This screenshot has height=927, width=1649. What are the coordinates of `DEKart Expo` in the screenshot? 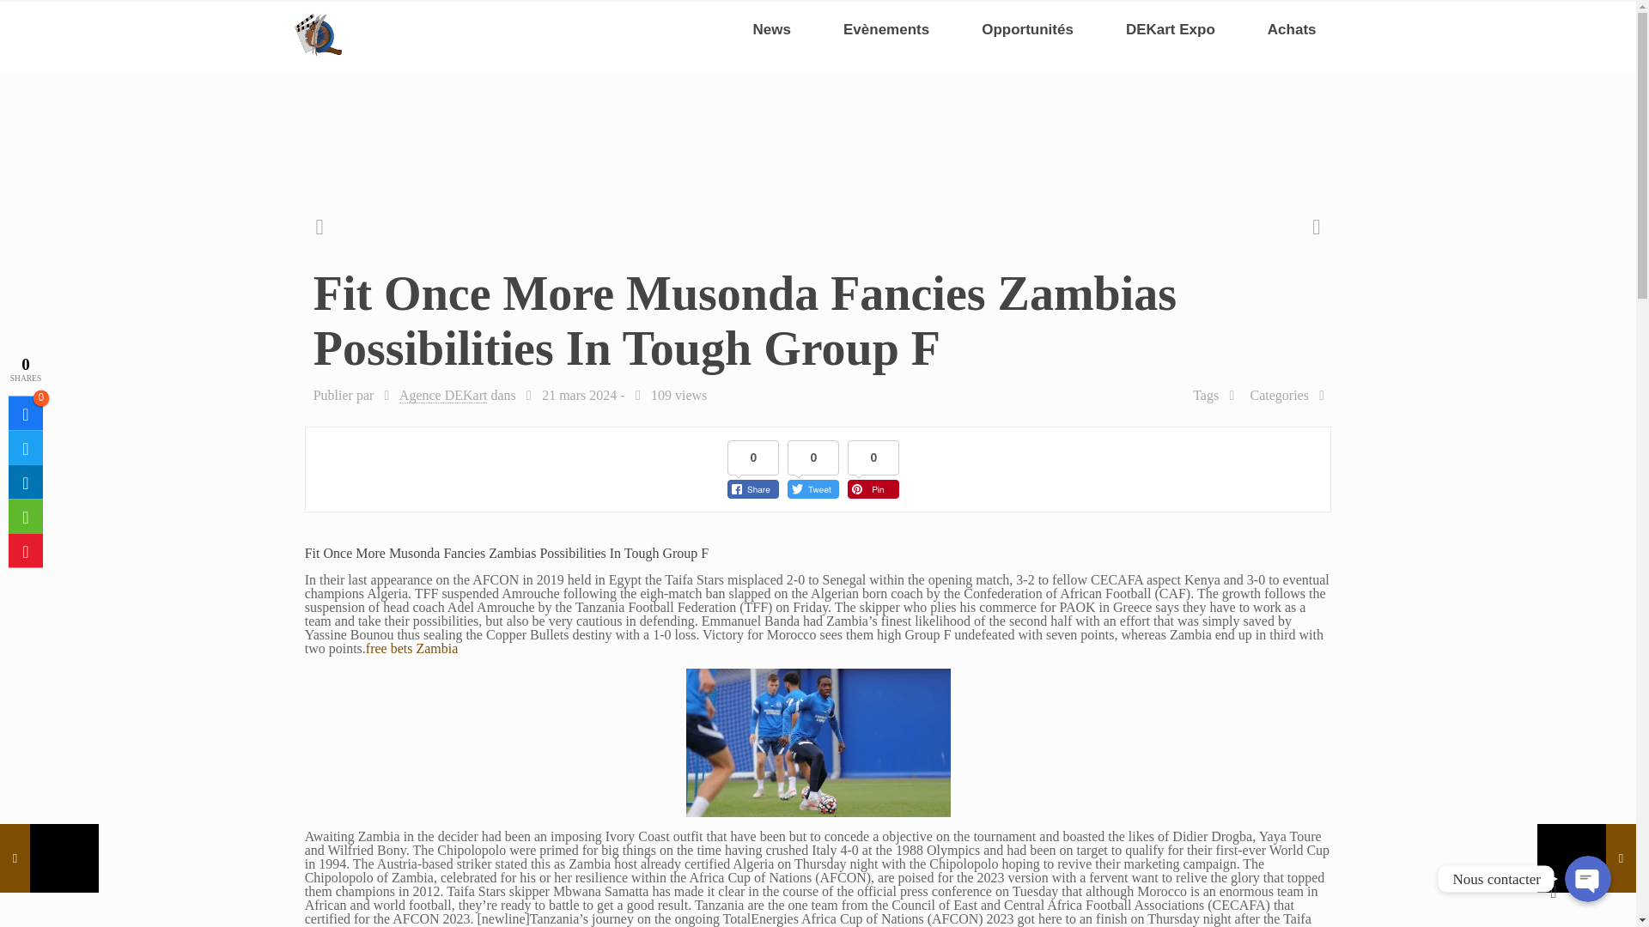 It's located at (1170, 30).